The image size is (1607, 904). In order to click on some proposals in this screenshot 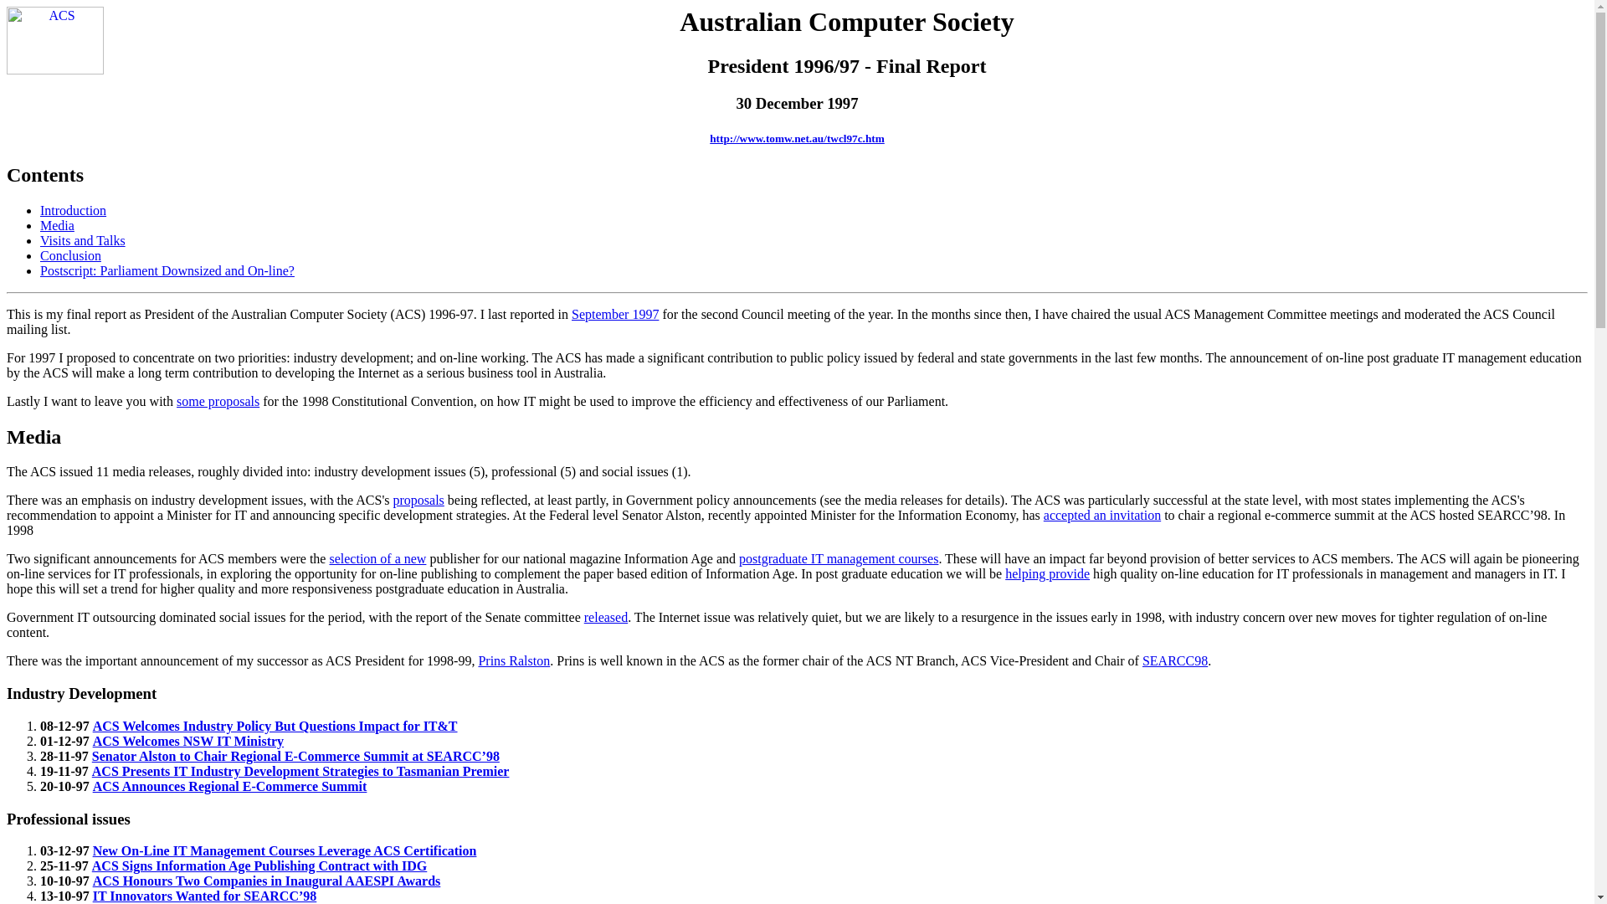, I will do `click(218, 402)`.